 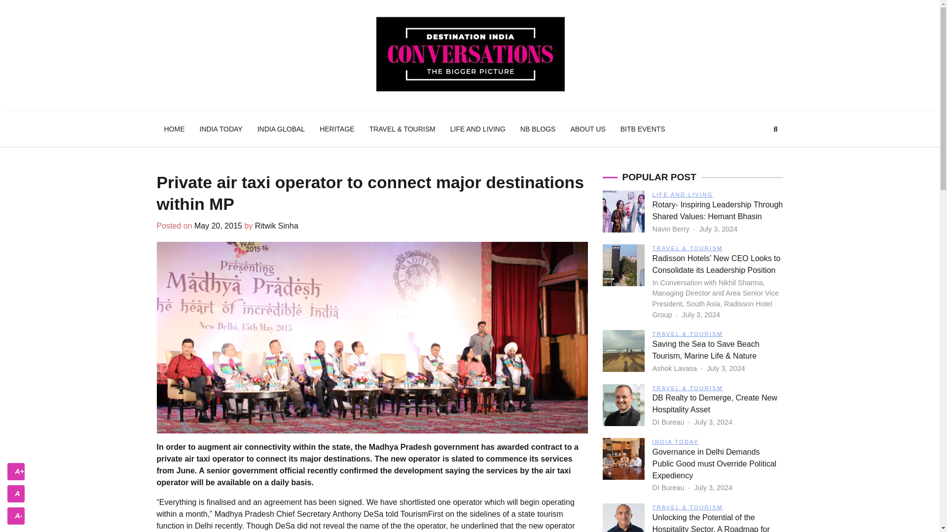 What do you see at coordinates (218, 226) in the screenshot?
I see `May 20, 2015` at bounding box center [218, 226].